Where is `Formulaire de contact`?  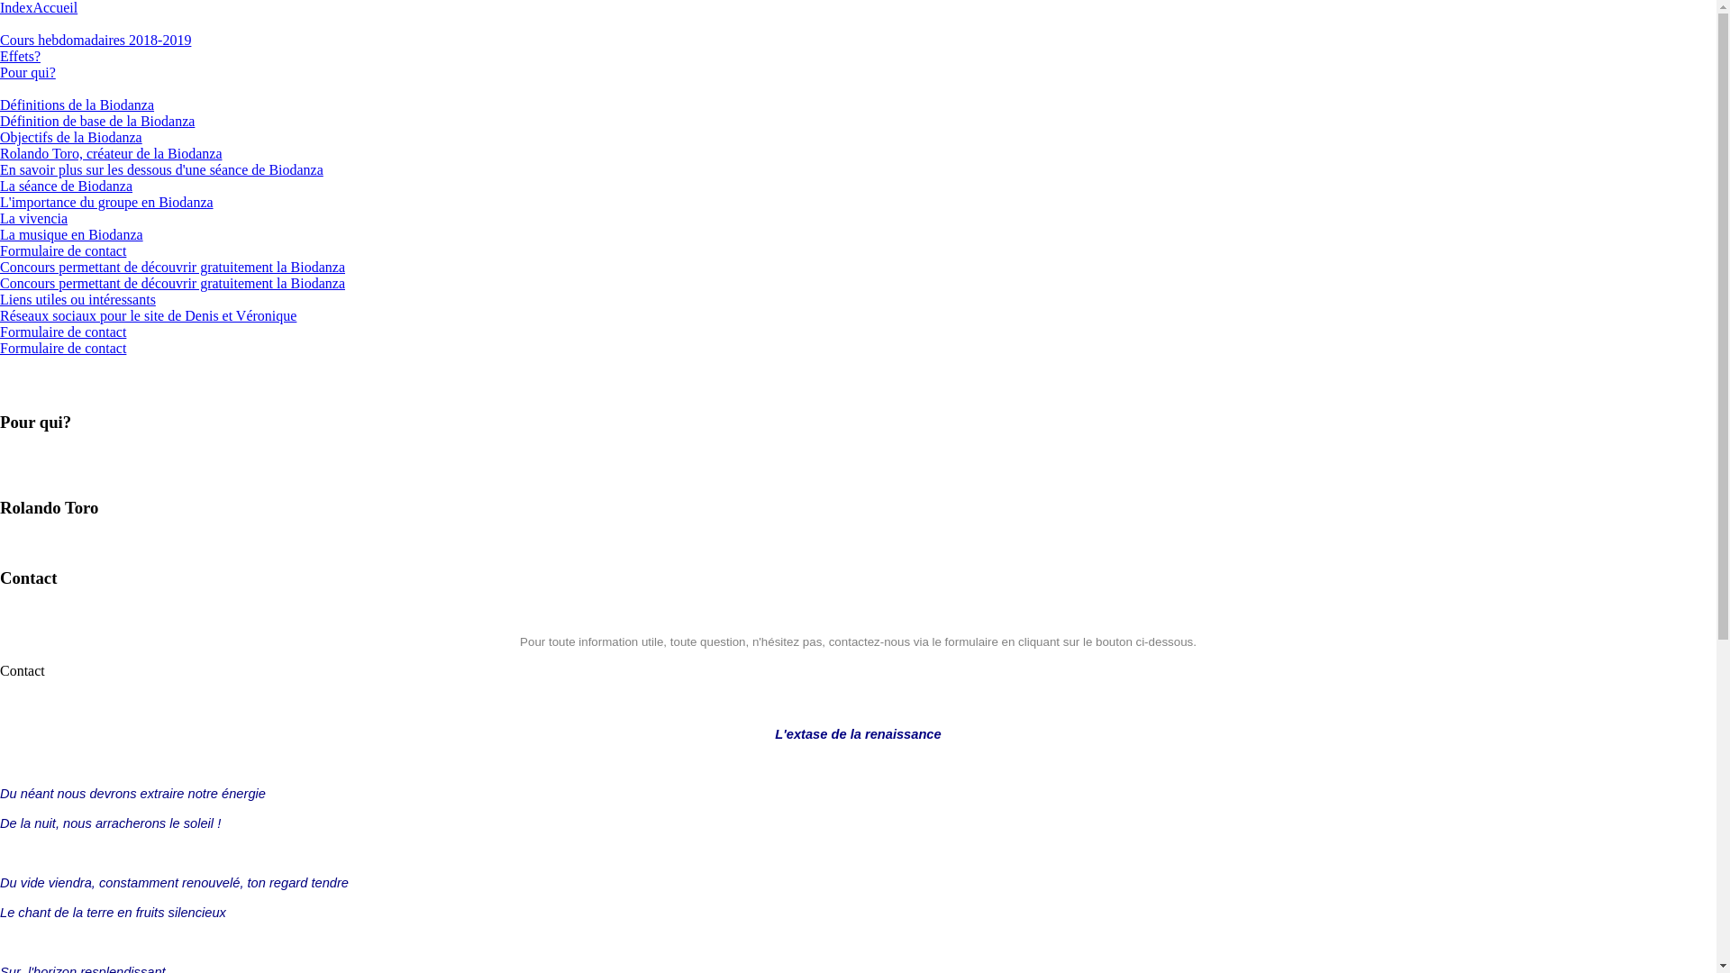 Formulaire de contact is located at coordinates (63, 250).